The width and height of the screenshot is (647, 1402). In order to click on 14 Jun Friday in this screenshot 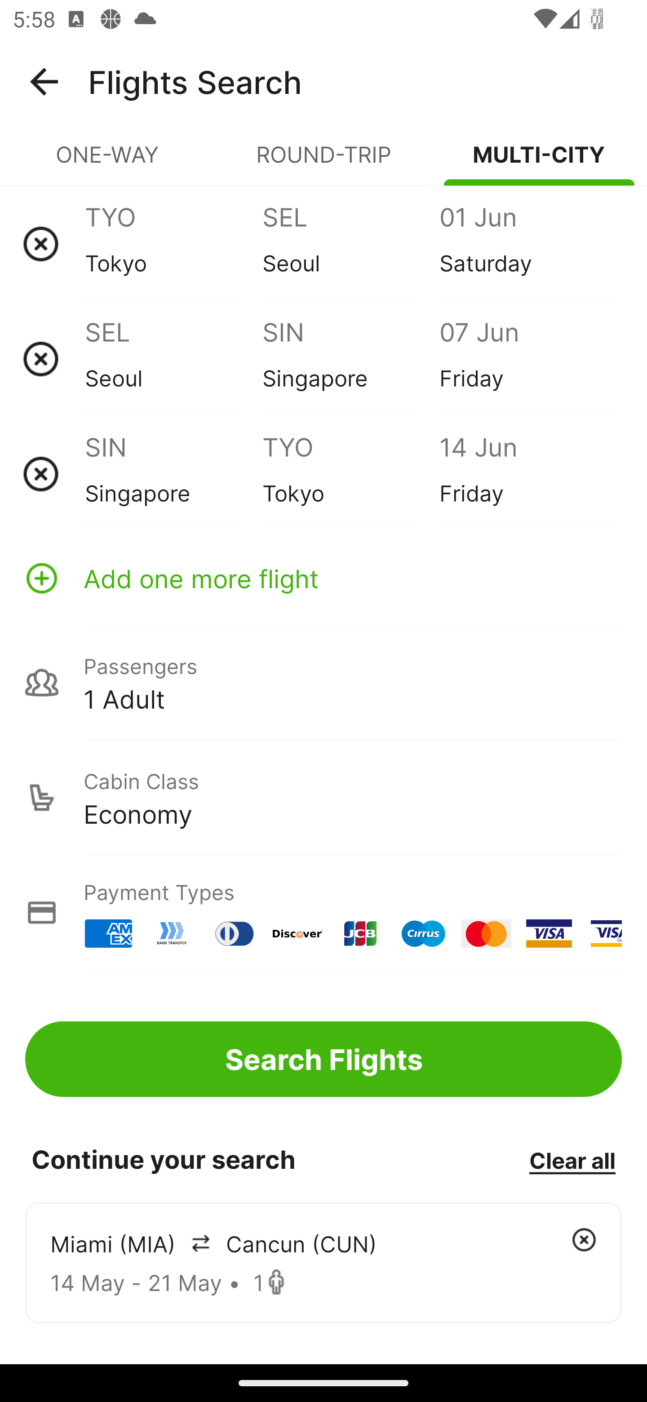, I will do `click(527, 474)`.